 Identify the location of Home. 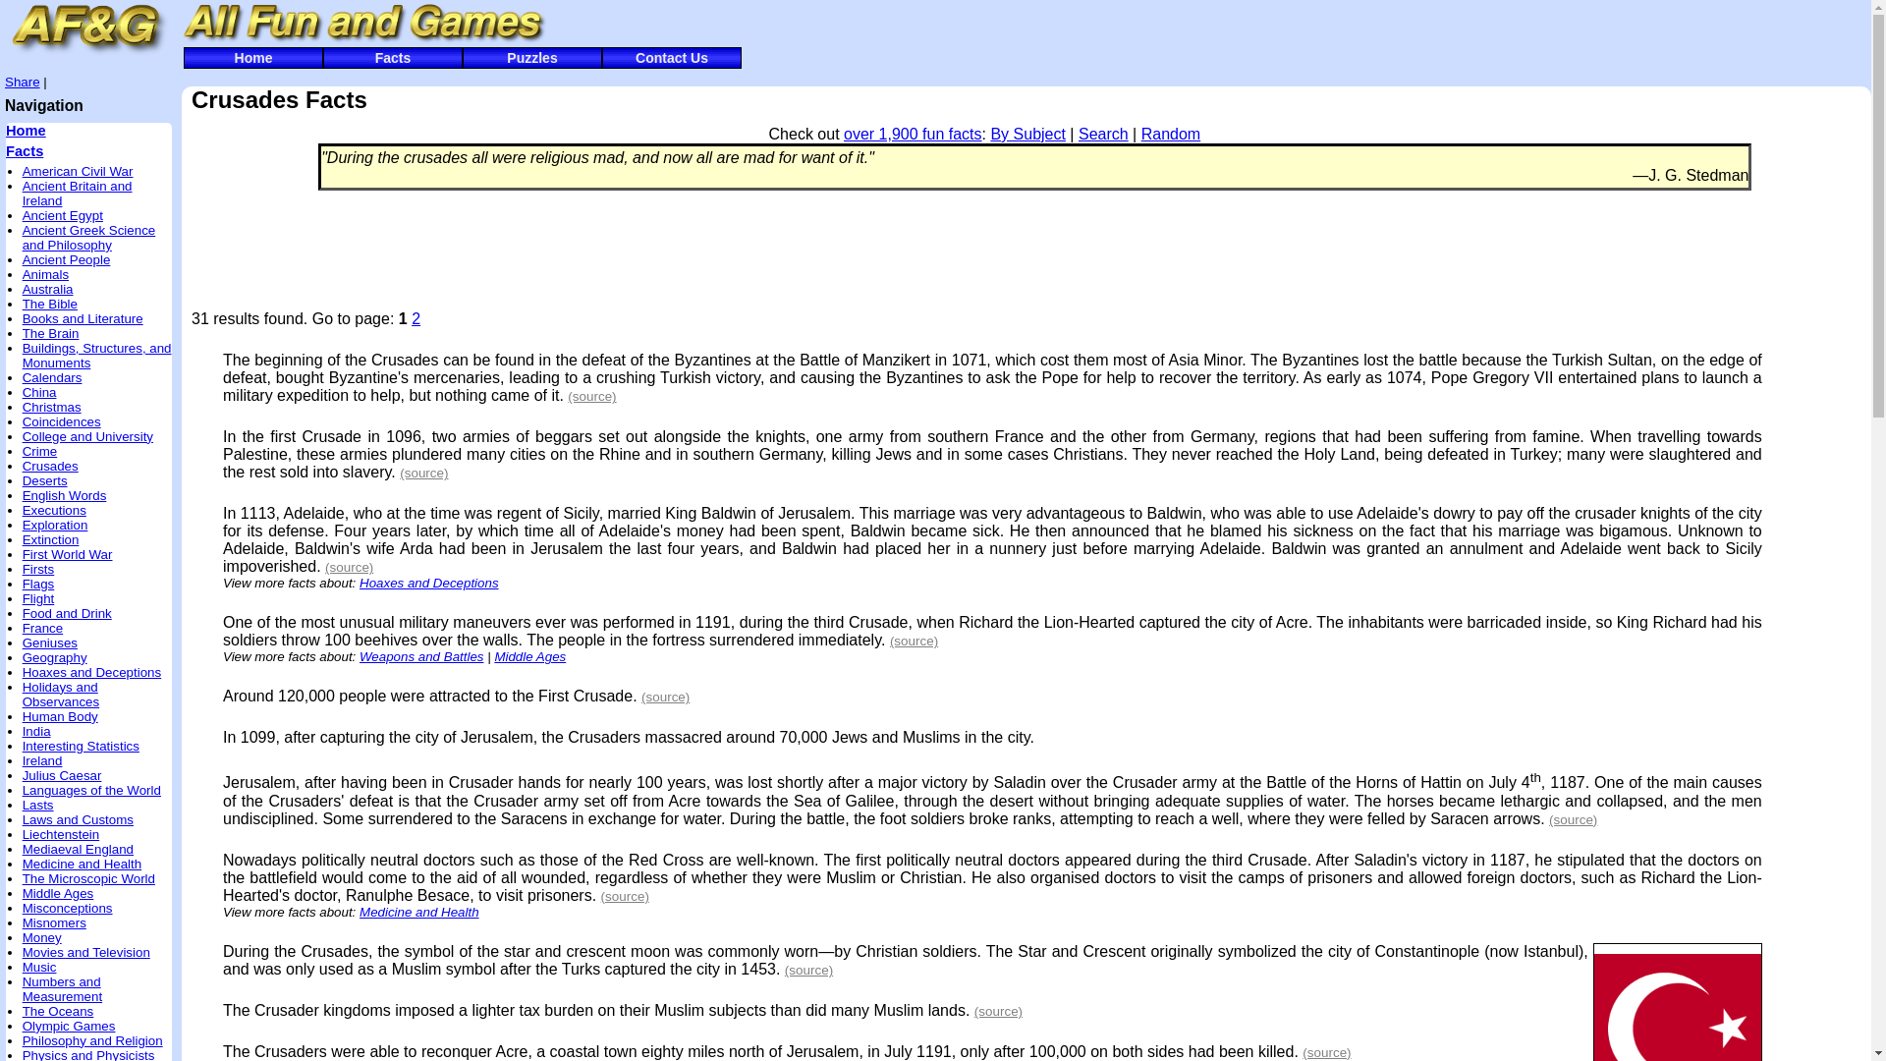
(26, 131).